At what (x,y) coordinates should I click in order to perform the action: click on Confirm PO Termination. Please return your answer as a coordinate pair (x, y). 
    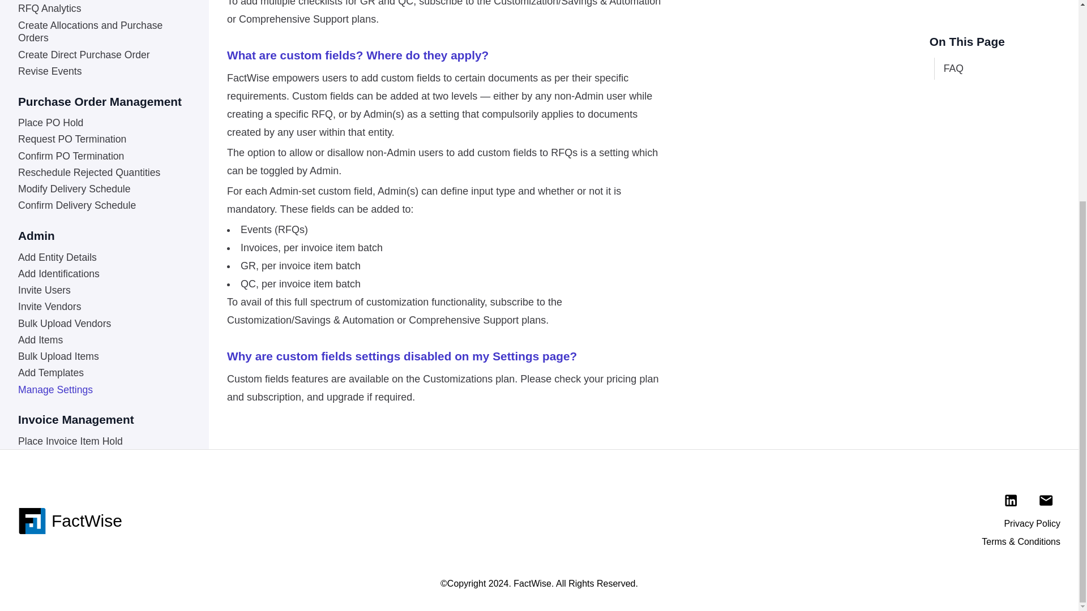
    Looking at the image, I should click on (103, 68).